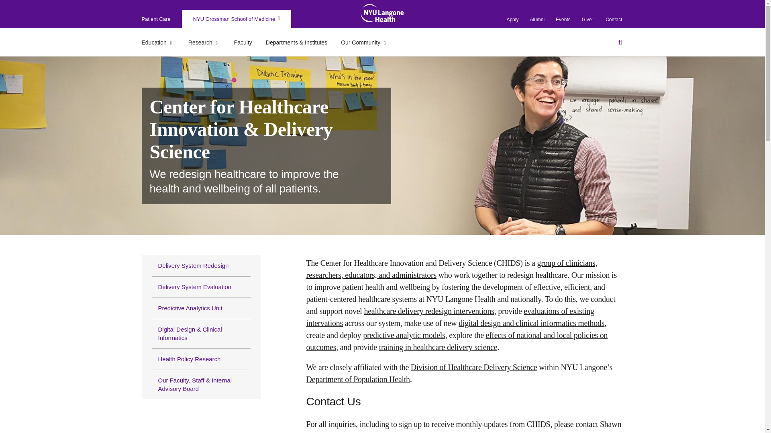  What do you see at coordinates (614, 20) in the screenshot?
I see `Contact` at bounding box center [614, 20].